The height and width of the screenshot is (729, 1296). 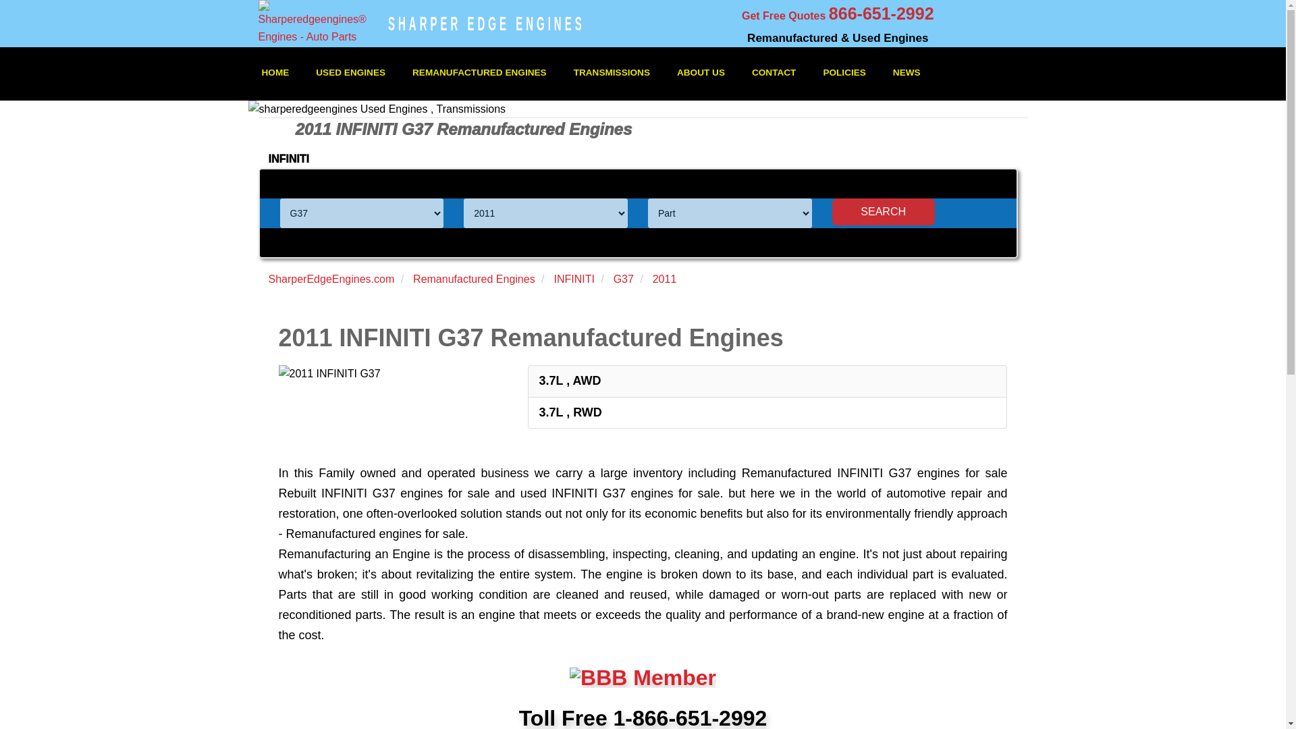 I want to click on 3.7L , RWD, so click(x=570, y=412).